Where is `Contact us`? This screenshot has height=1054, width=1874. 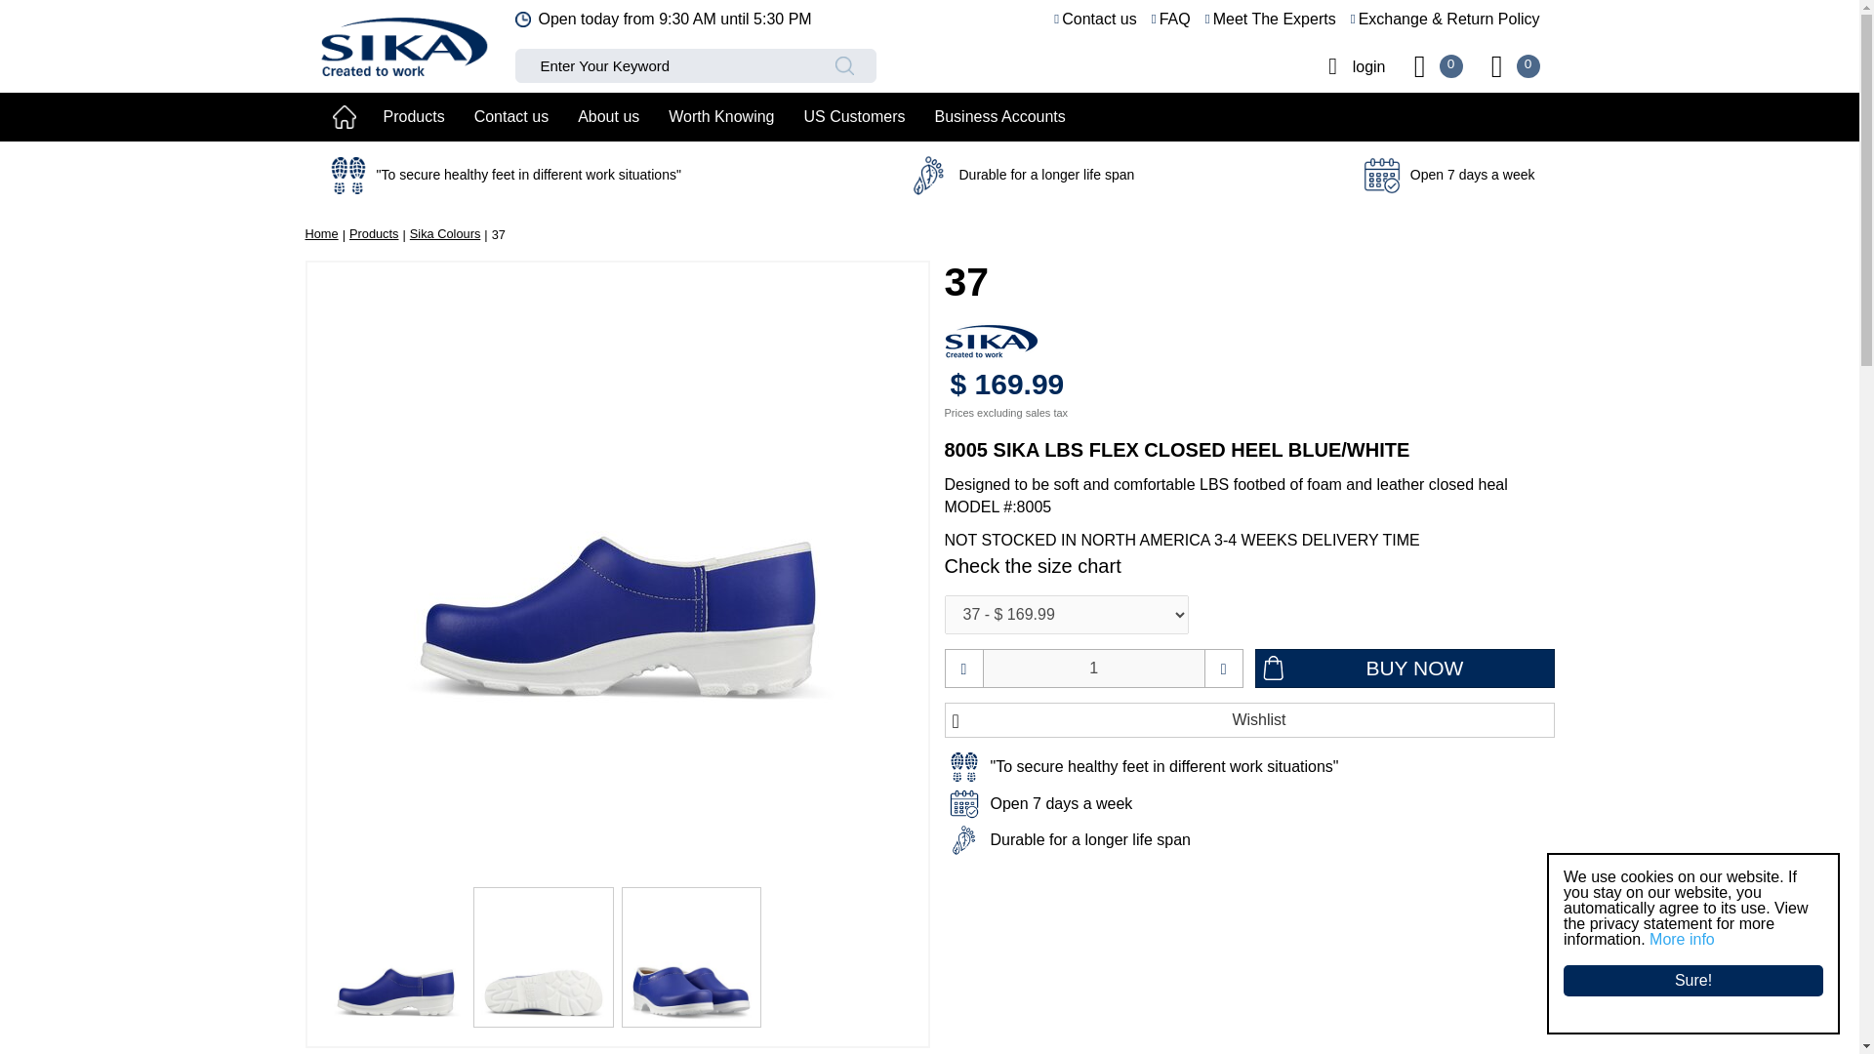 Contact us is located at coordinates (1094, 20).